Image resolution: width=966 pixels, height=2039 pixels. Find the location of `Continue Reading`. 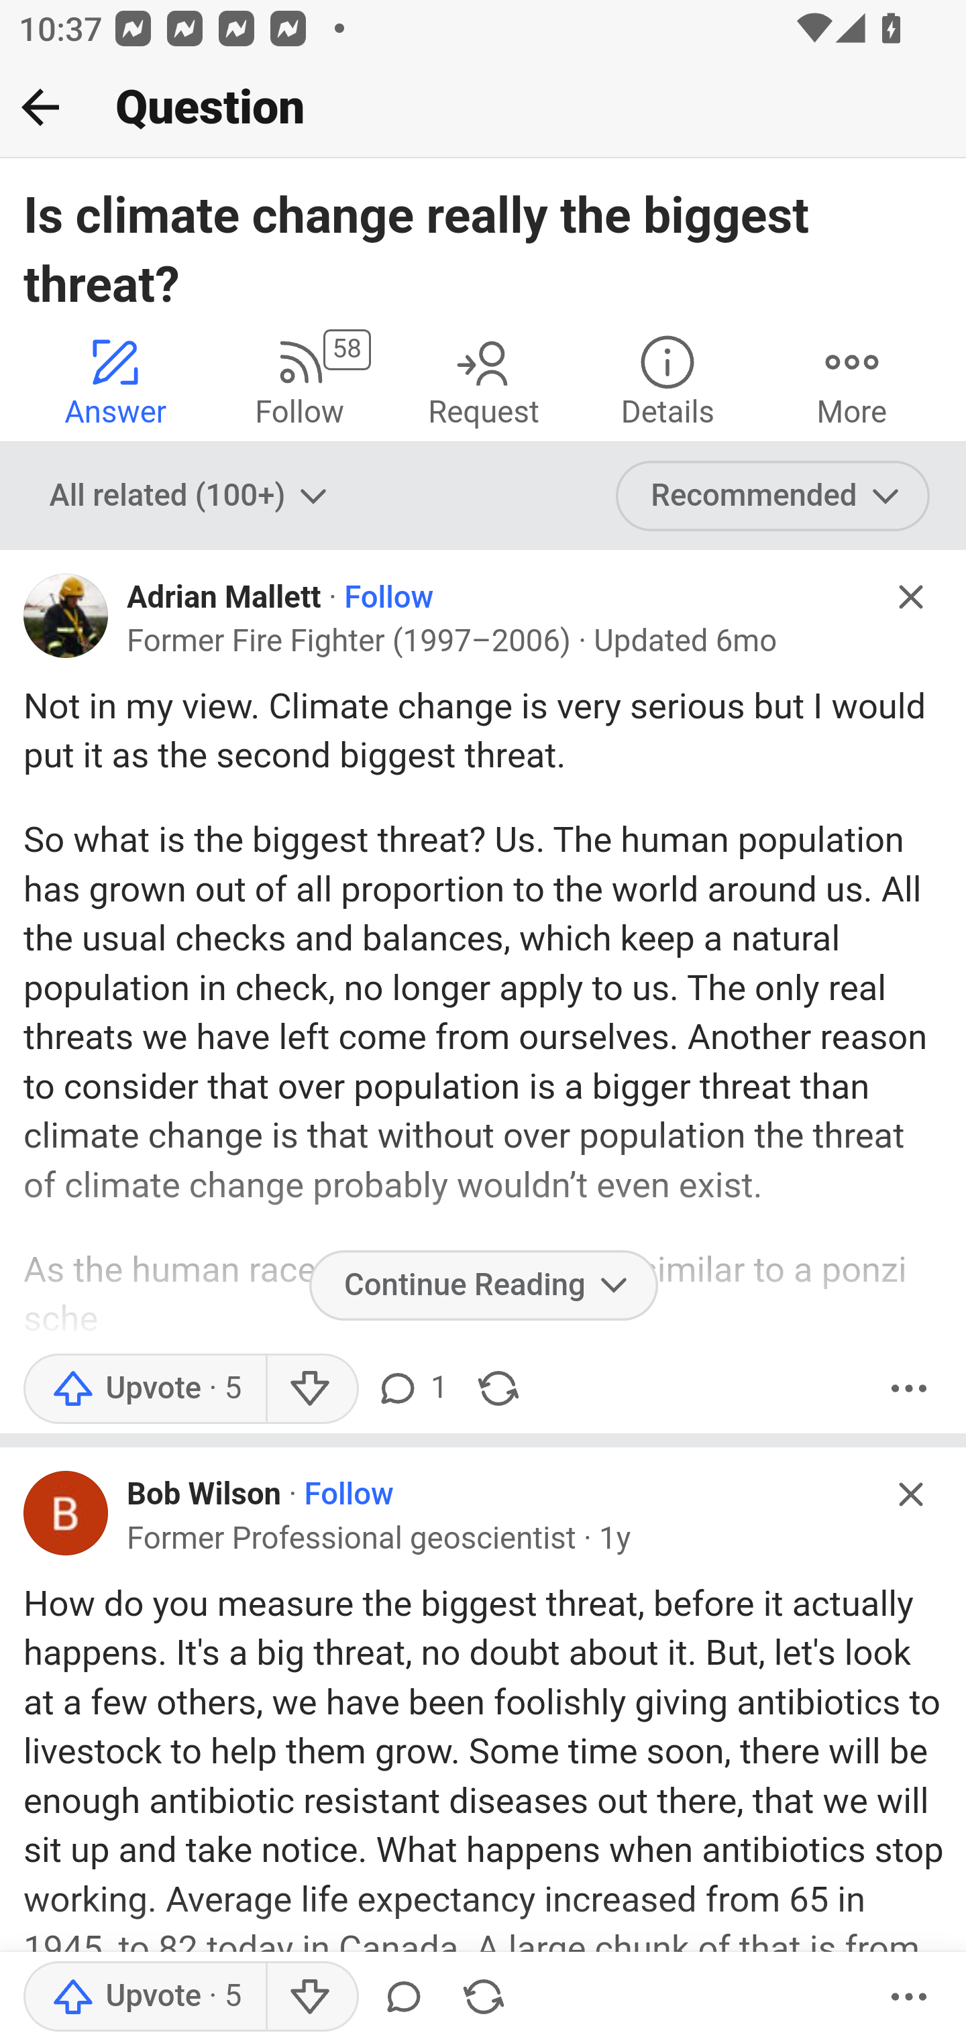

Continue Reading is located at coordinates (483, 1285).